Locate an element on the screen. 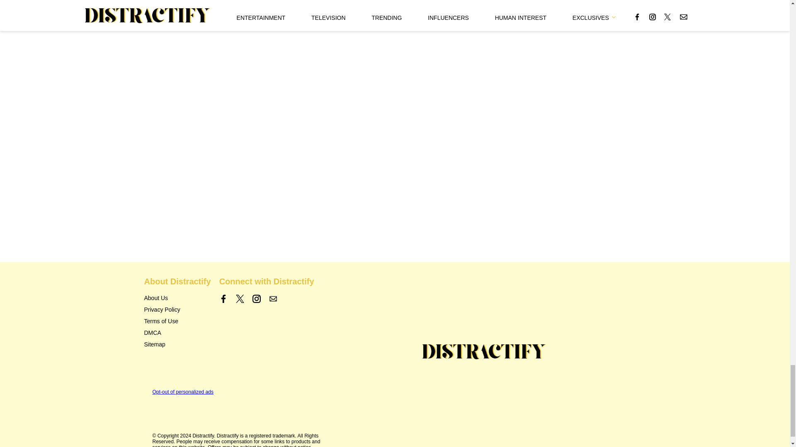 This screenshot has width=796, height=447. Link to Facebook is located at coordinates (223, 299).